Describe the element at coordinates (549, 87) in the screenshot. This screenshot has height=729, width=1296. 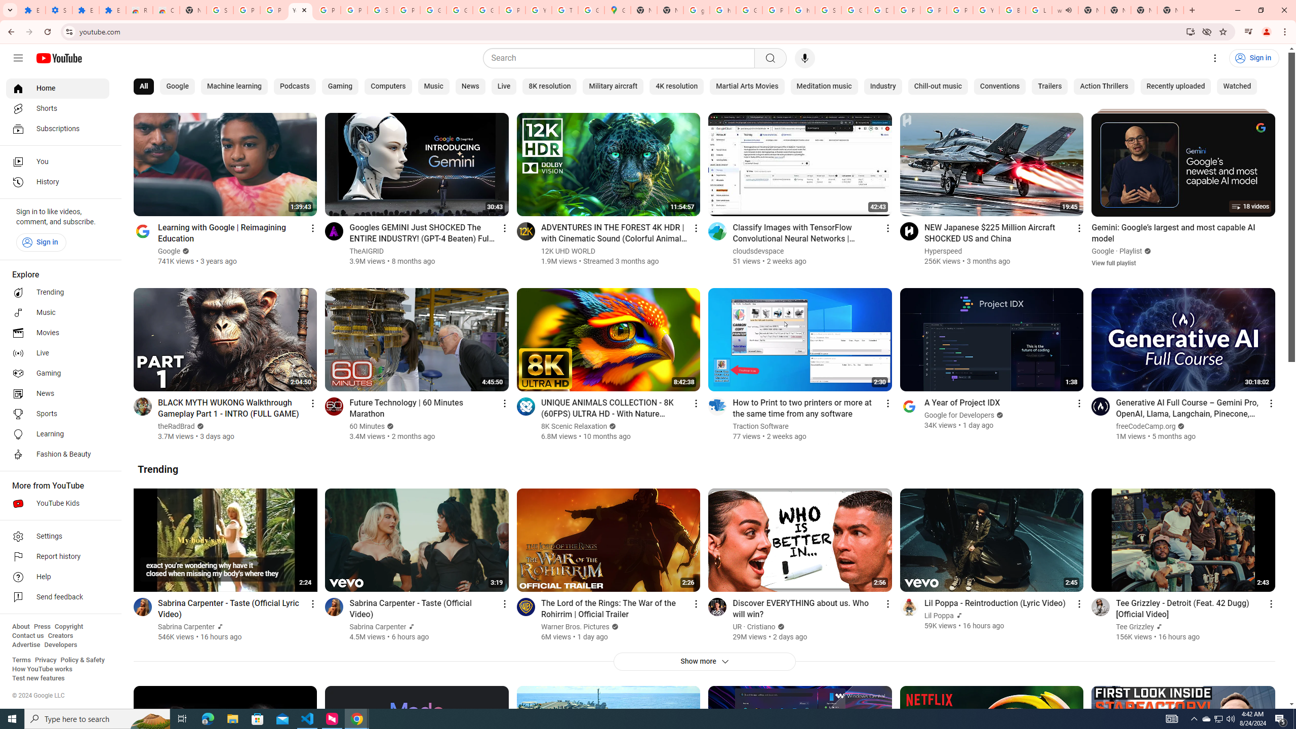
I see `8K resolution` at that location.